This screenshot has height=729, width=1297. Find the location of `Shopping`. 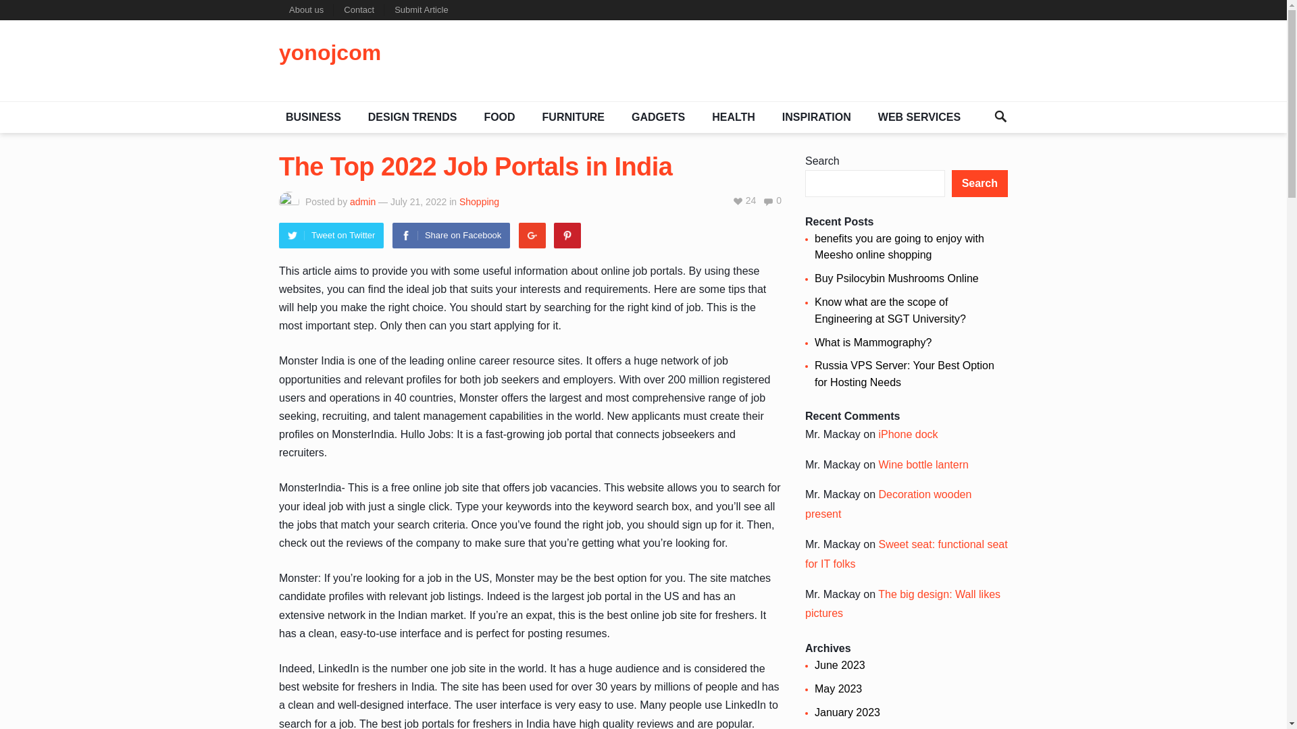

Shopping is located at coordinates (479, 201).